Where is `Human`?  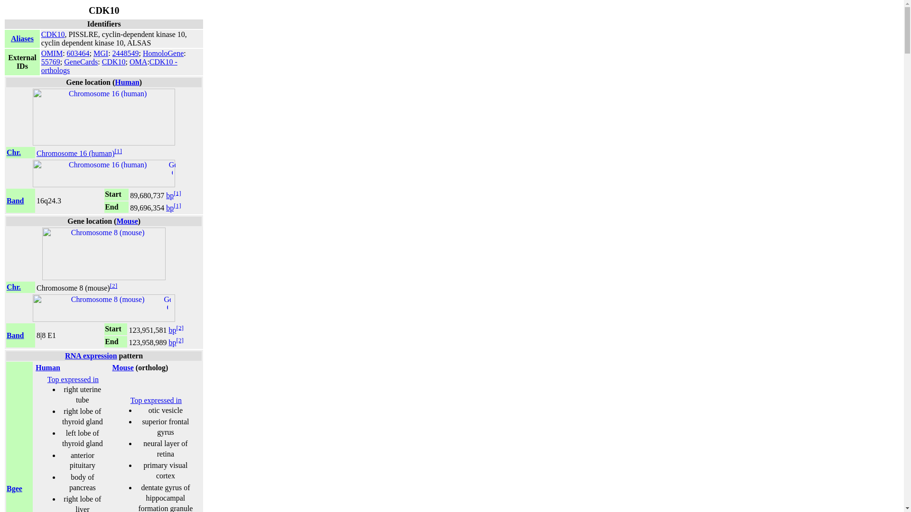
Human is located at coordinates (127, 82).